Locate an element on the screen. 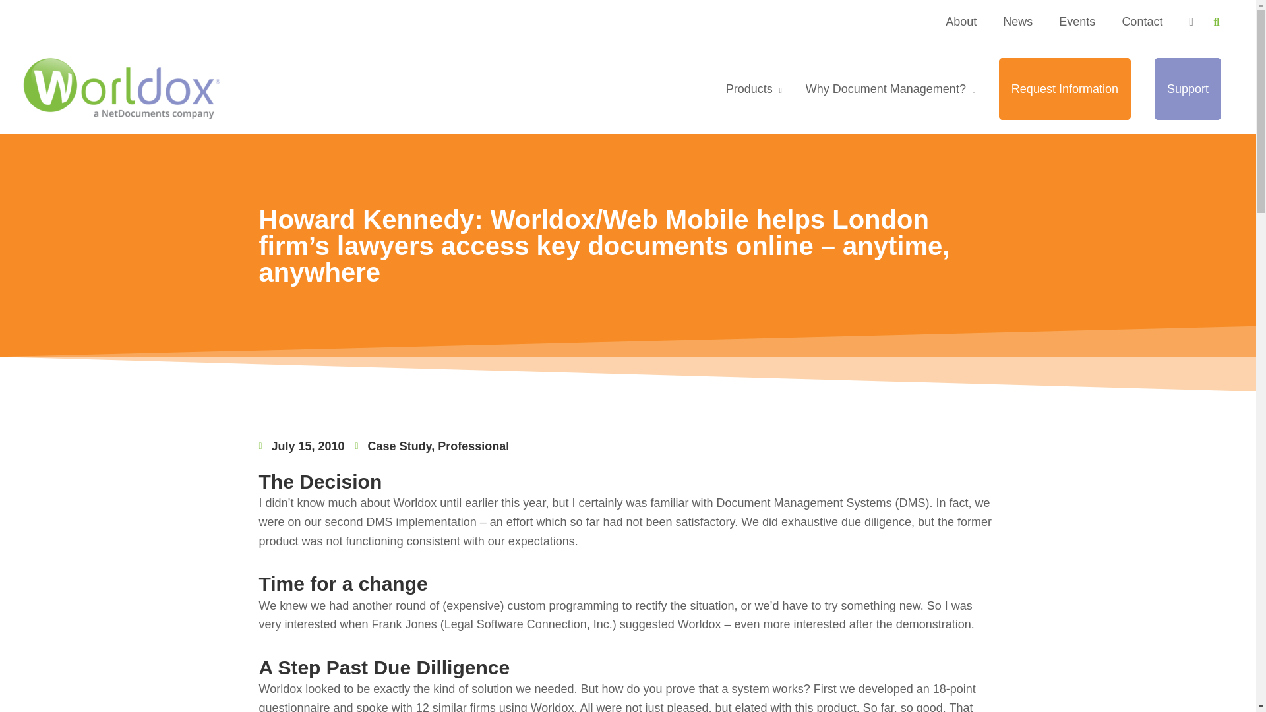  Support is located at coordinates (1188, 88).